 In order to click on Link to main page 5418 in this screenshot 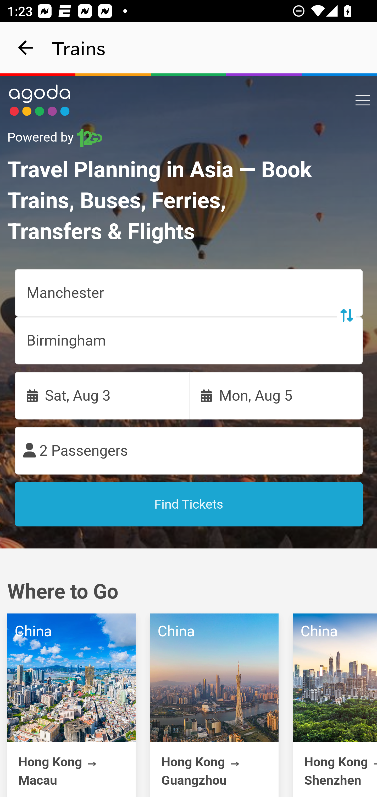, I will do `click(40, 100)`.